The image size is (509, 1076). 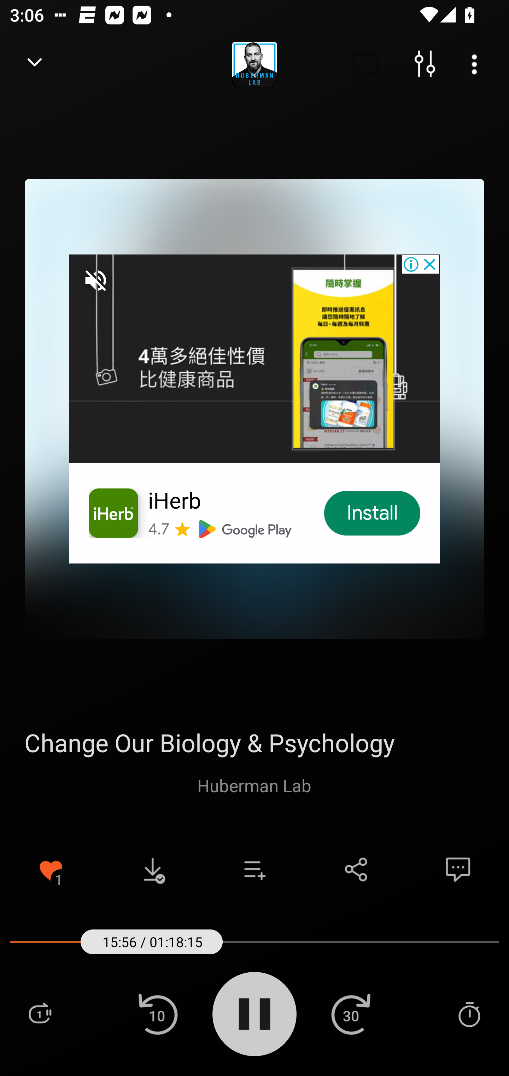 I want to click on  Back, so click(x=35, y=64).